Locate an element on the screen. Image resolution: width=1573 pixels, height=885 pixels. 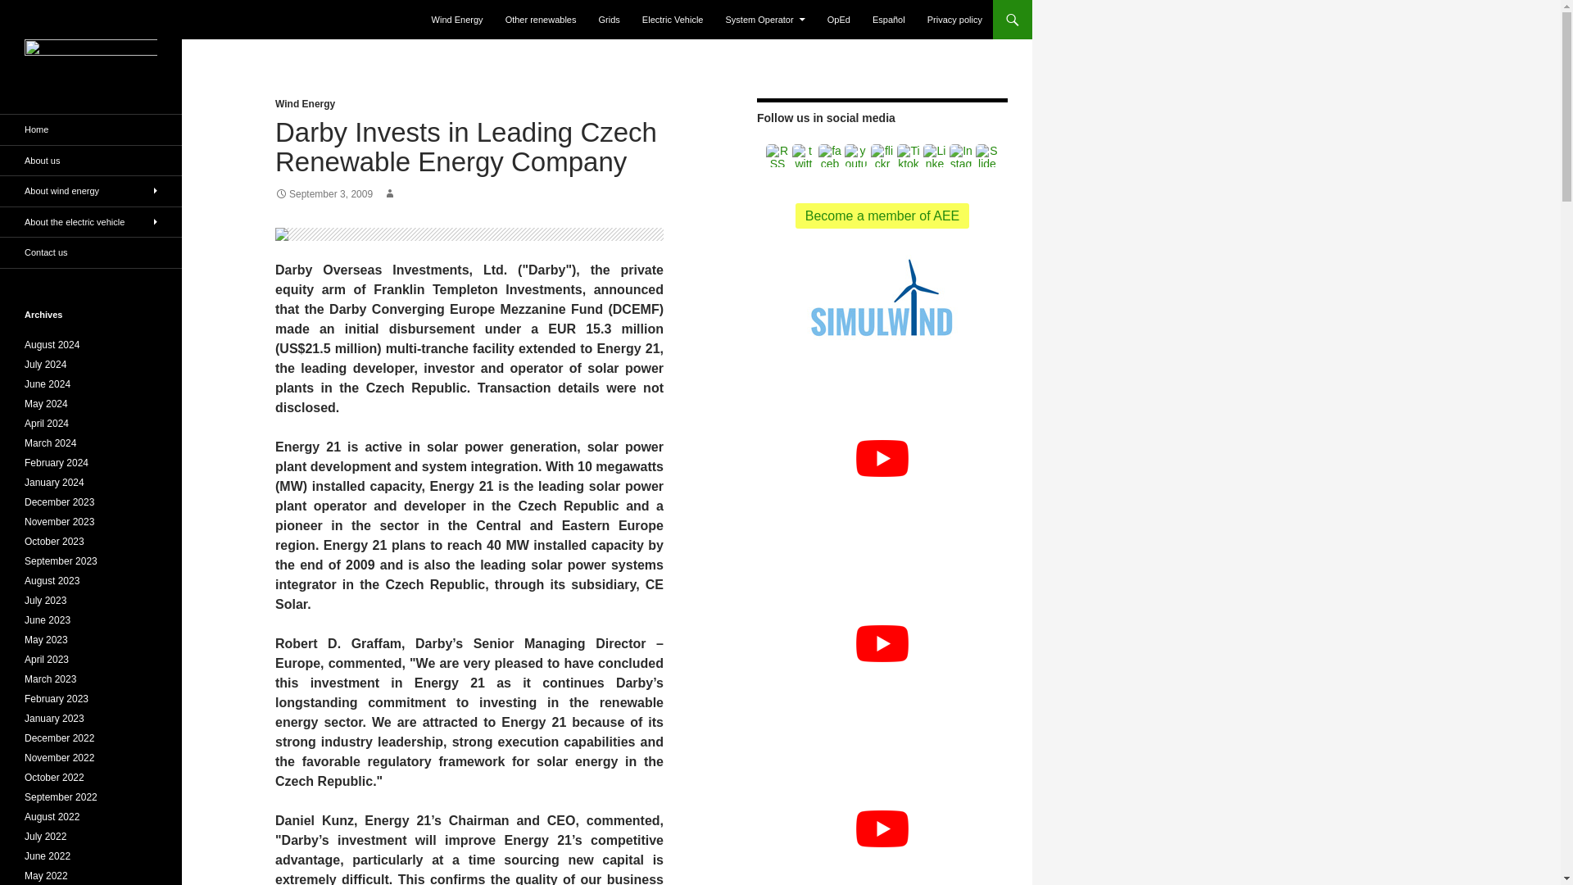
Wind Energy is located at coordinates (457, 20).